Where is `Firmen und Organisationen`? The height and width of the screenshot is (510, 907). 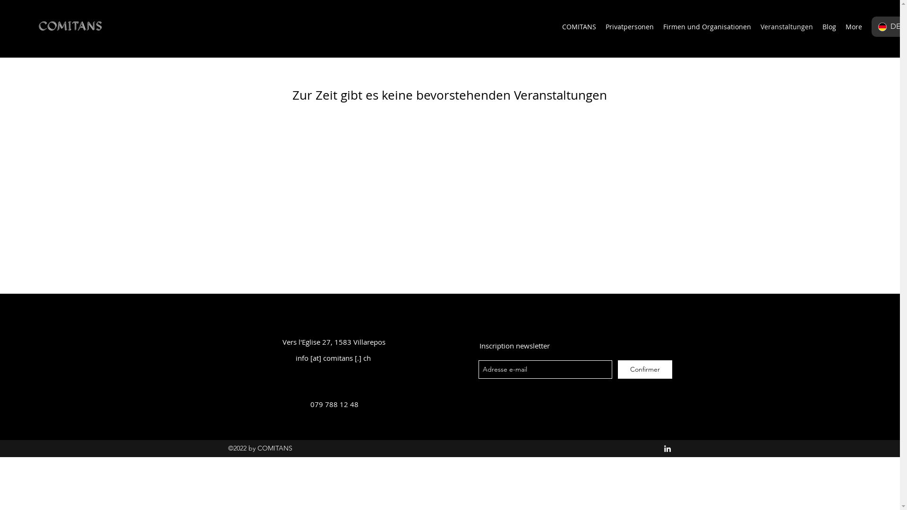 Firmen und Organisationen is located at coordinates (707, 27).